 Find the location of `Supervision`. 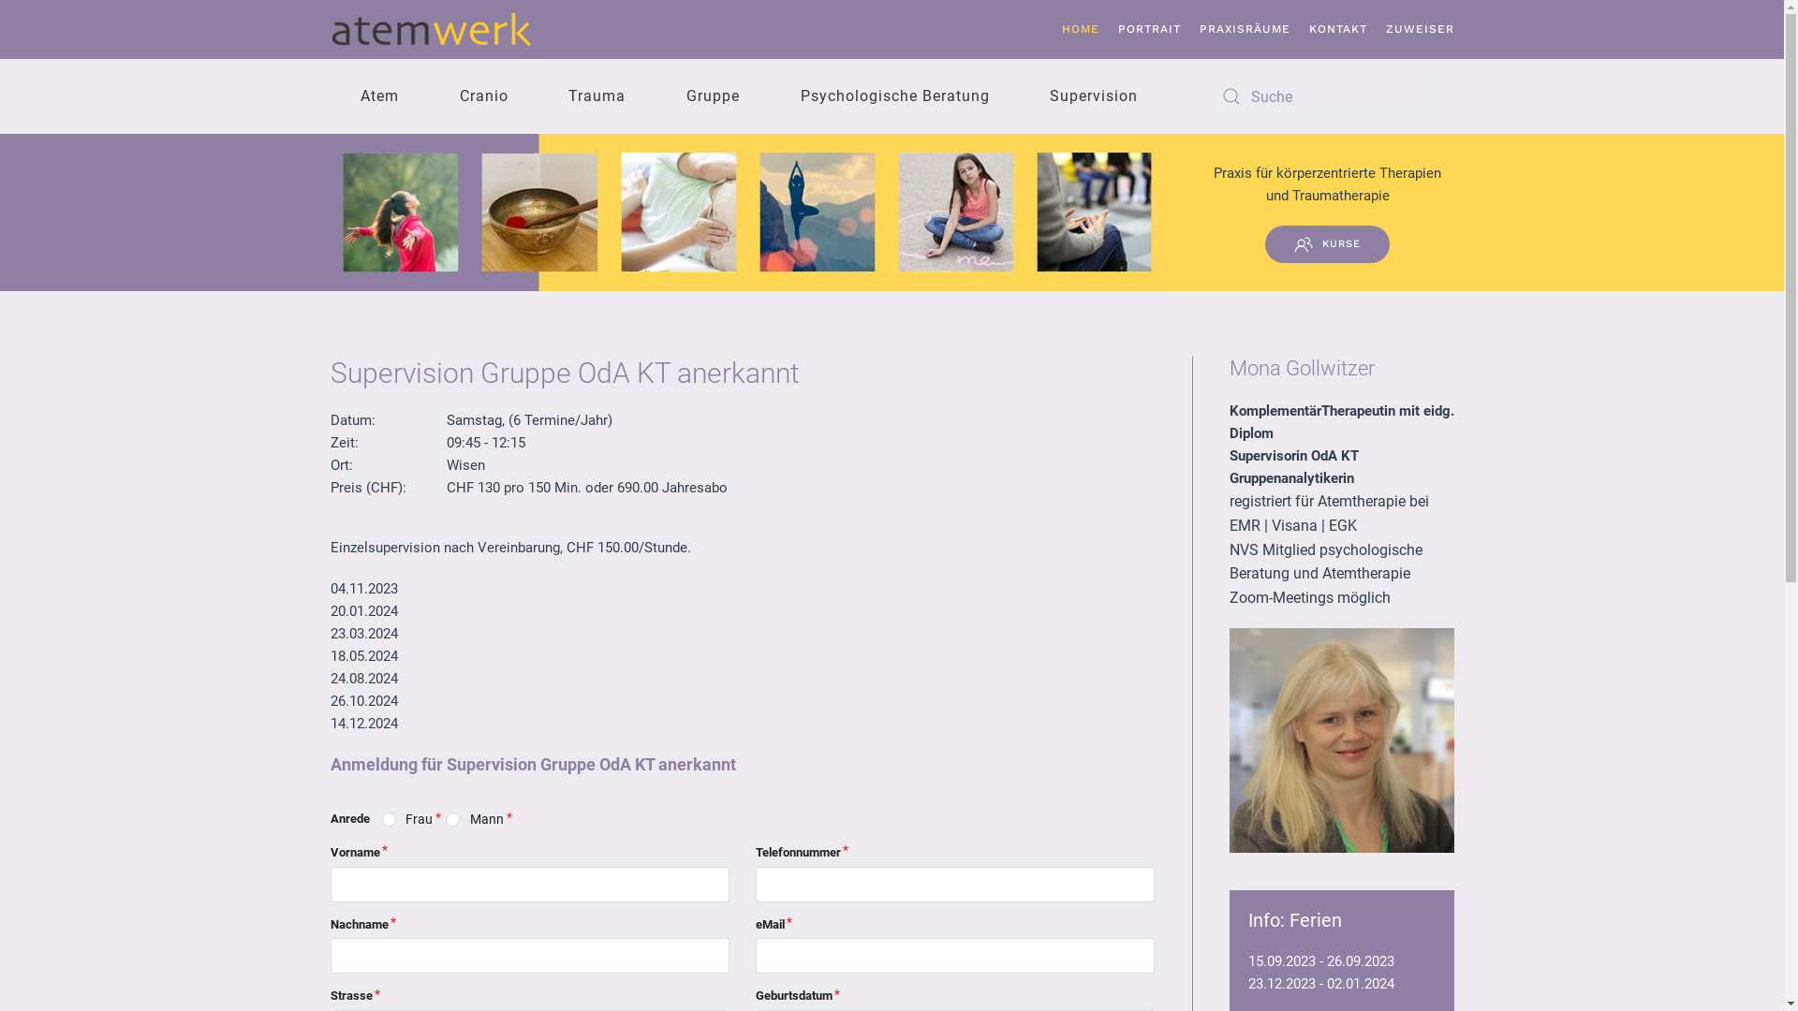

Supervision is located at coordinates (1094, 96).